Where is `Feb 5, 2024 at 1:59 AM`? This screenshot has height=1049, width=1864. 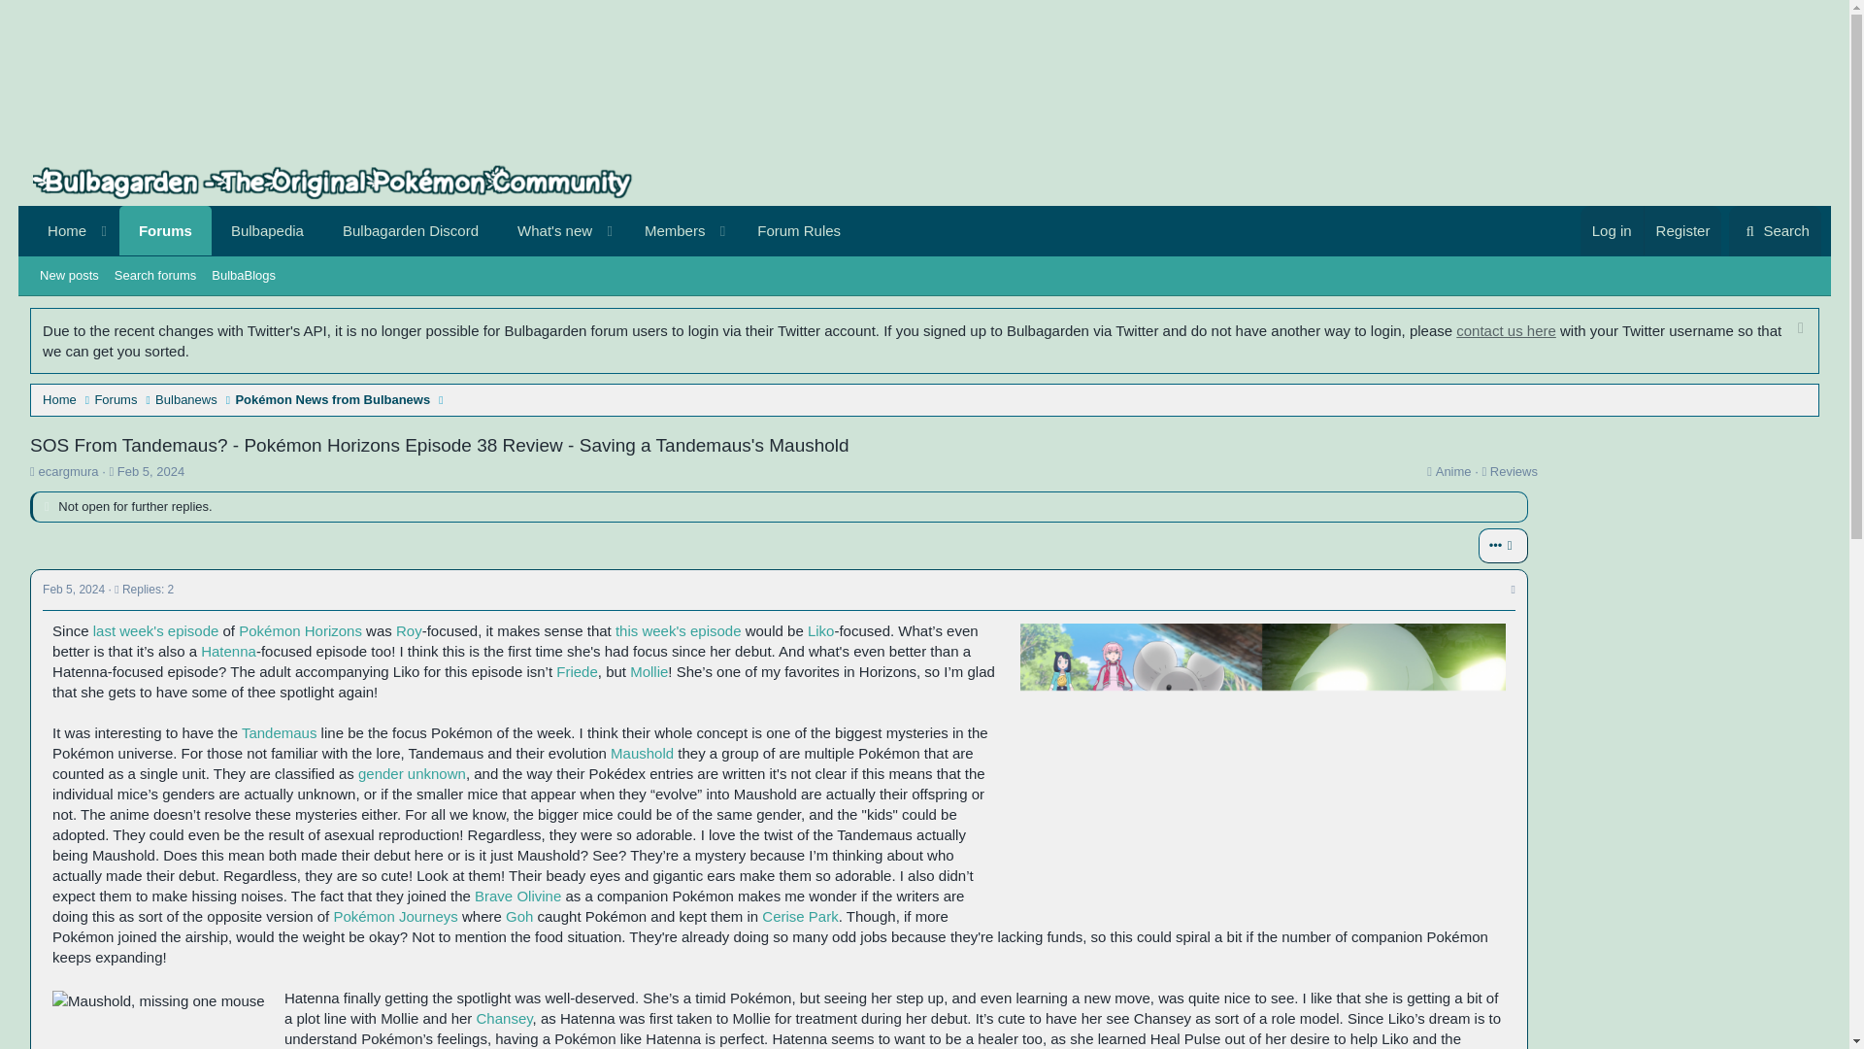 Feb 5, 2024 at 1:59 AM is located at coordinates (74, 590).